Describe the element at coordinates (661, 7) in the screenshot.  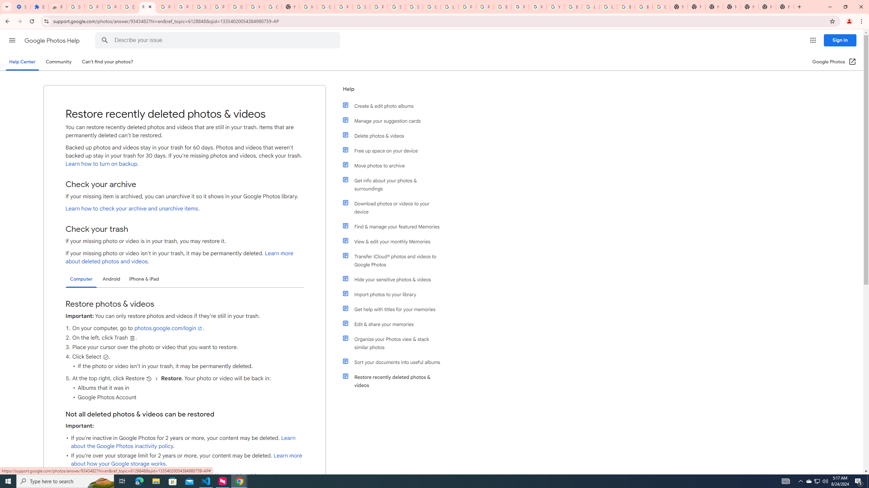
I see `Google Images` at that location.